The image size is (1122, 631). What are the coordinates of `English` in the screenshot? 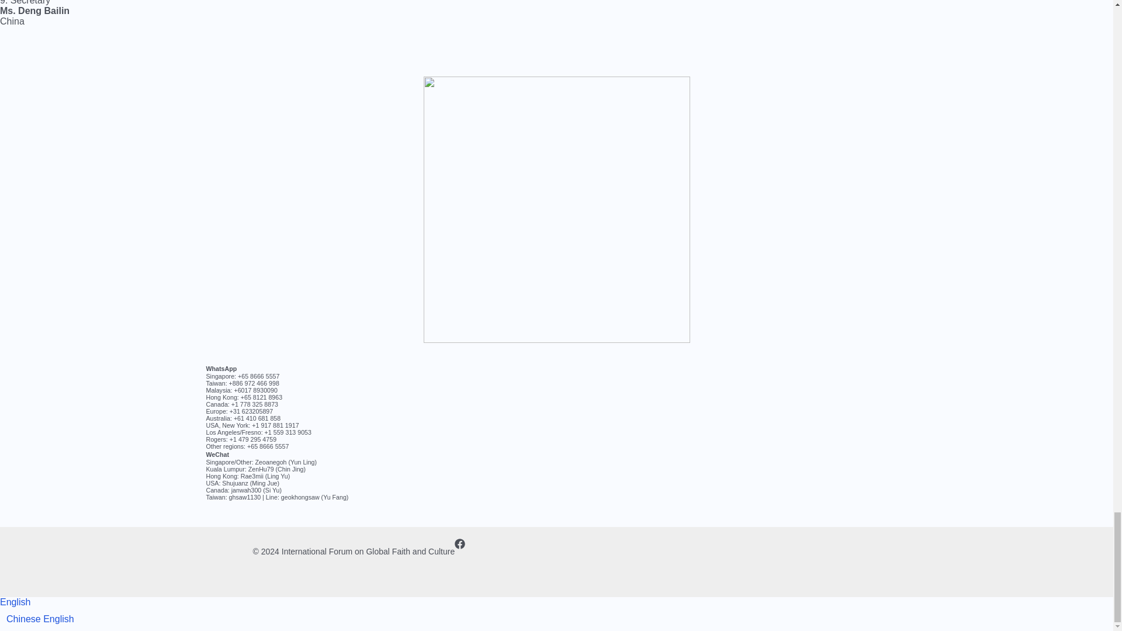 It's located at (15, 602).